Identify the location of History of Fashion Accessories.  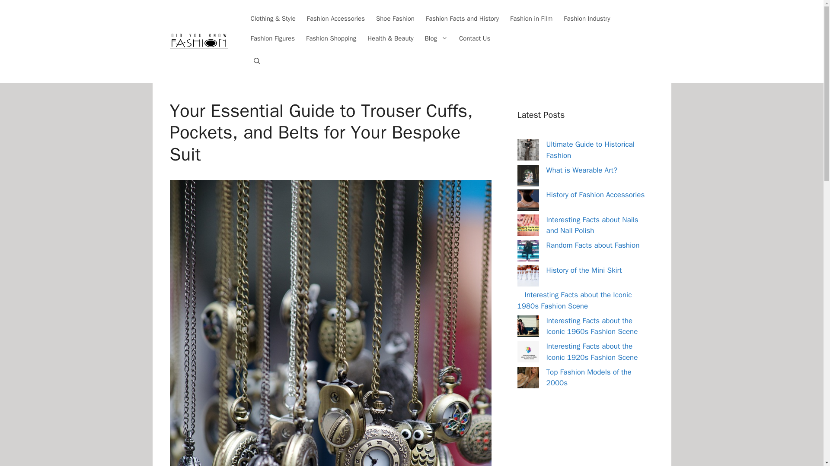
(595, 195).